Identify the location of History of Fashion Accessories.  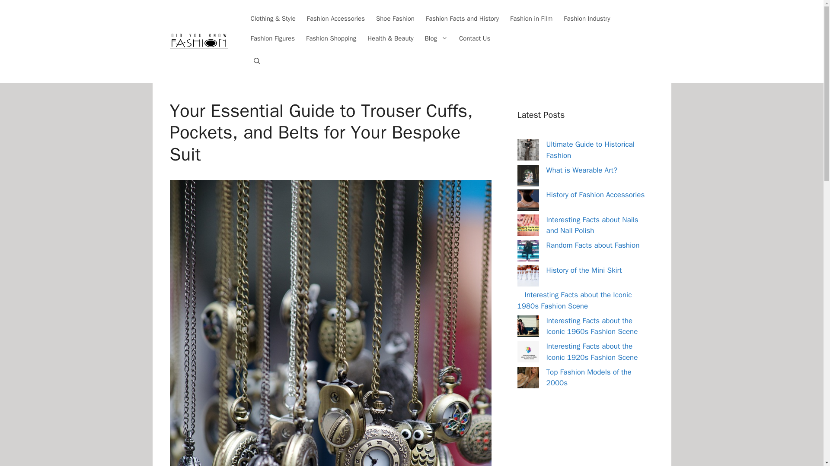
(595, 195).